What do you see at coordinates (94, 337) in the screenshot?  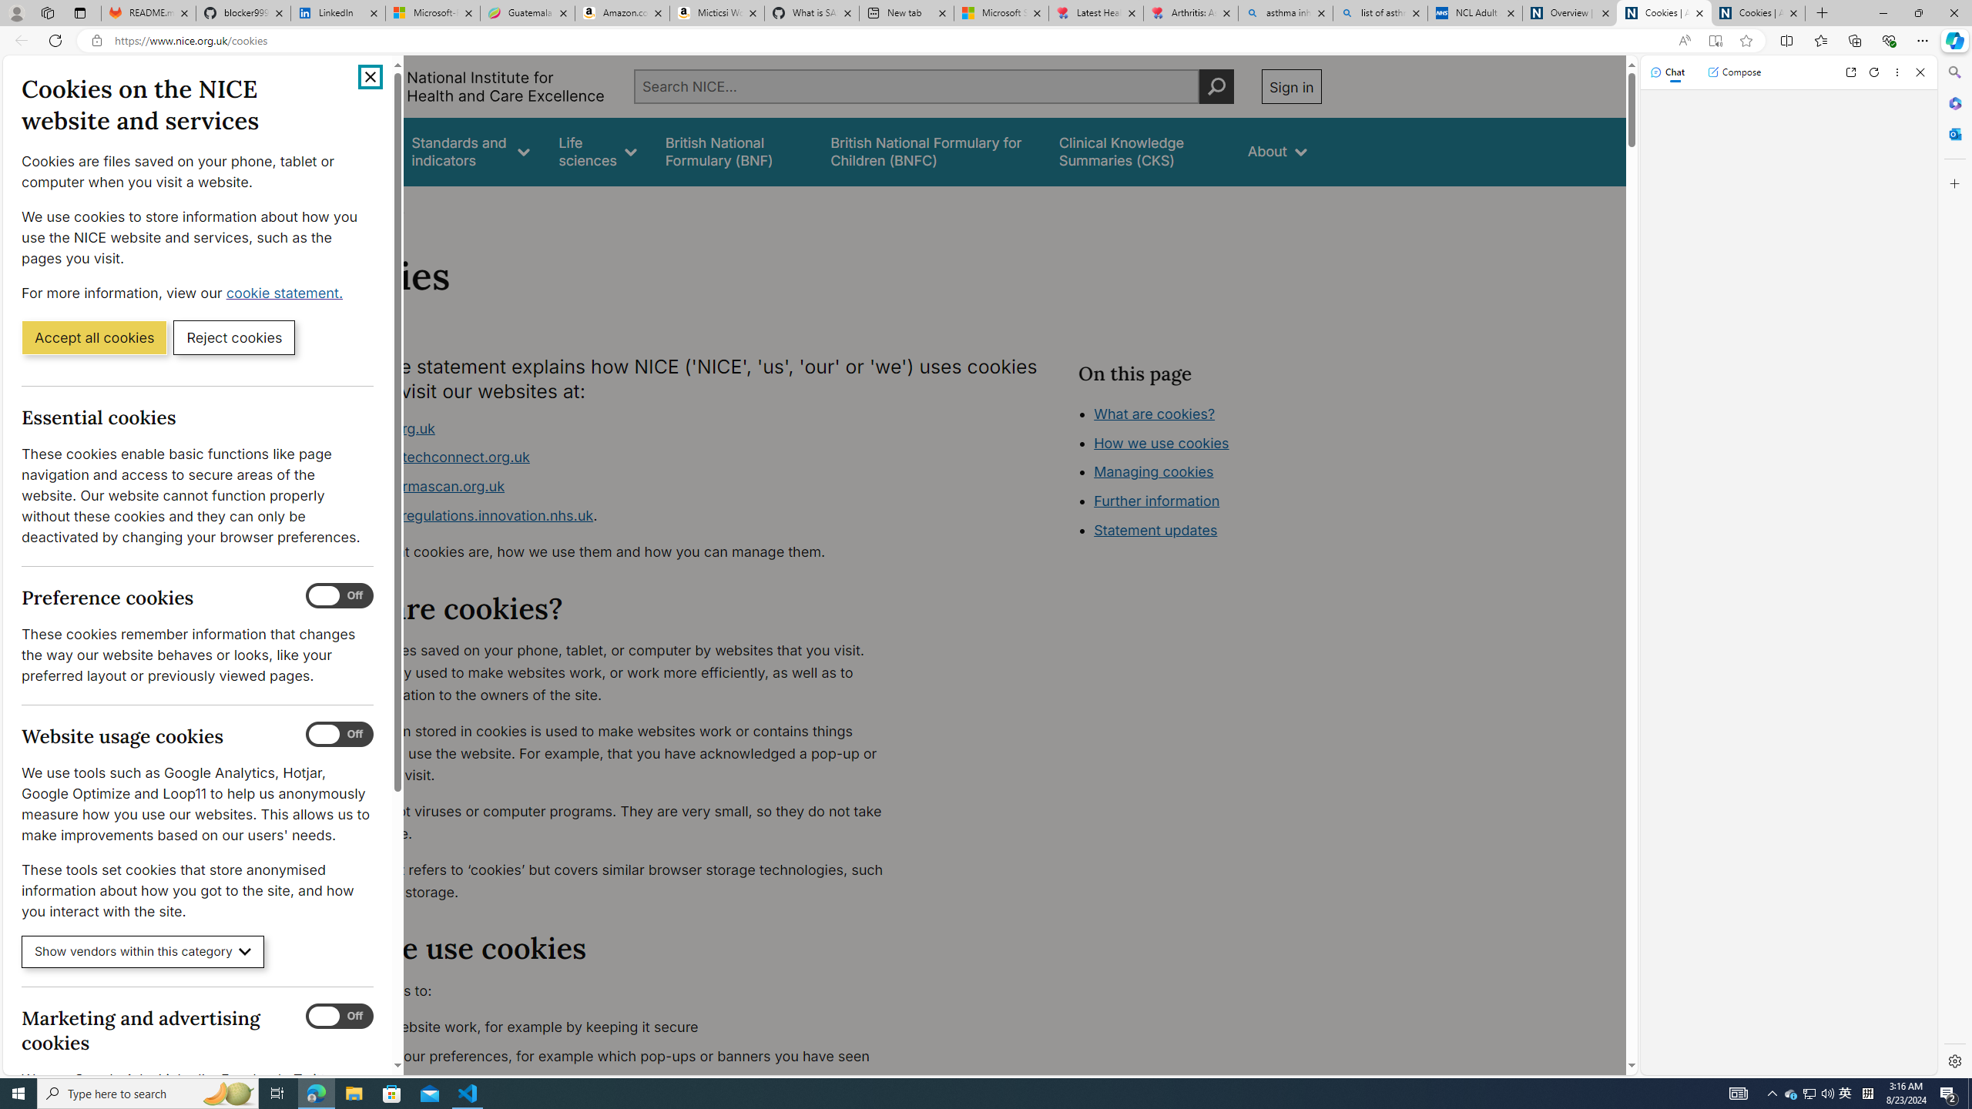 I see `Accept all cookies` at bounding box center [94, 337].